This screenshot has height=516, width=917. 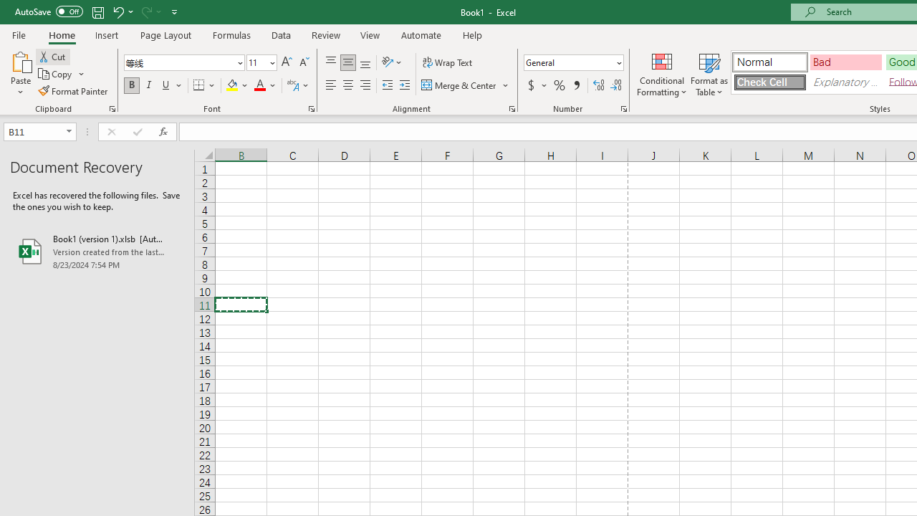 What do you see at coordinates (20, 73) in the screenshot?
I see `Paste` at bounding box center [20, 73].